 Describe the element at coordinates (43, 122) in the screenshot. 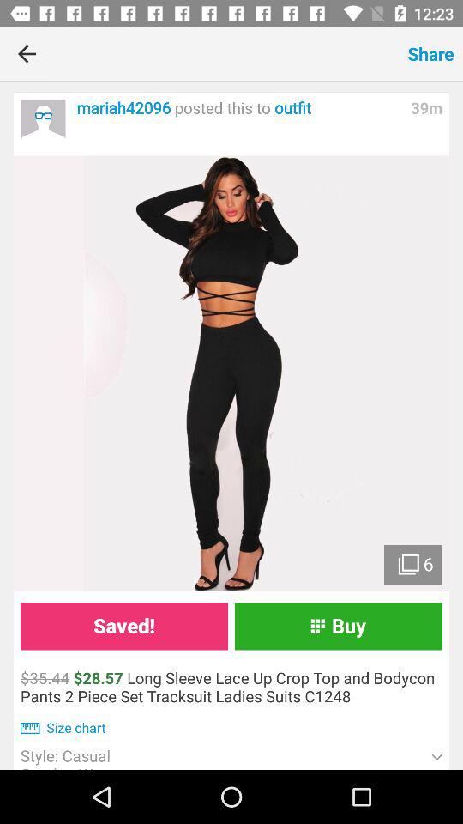

I see `view poster profile` at that location.